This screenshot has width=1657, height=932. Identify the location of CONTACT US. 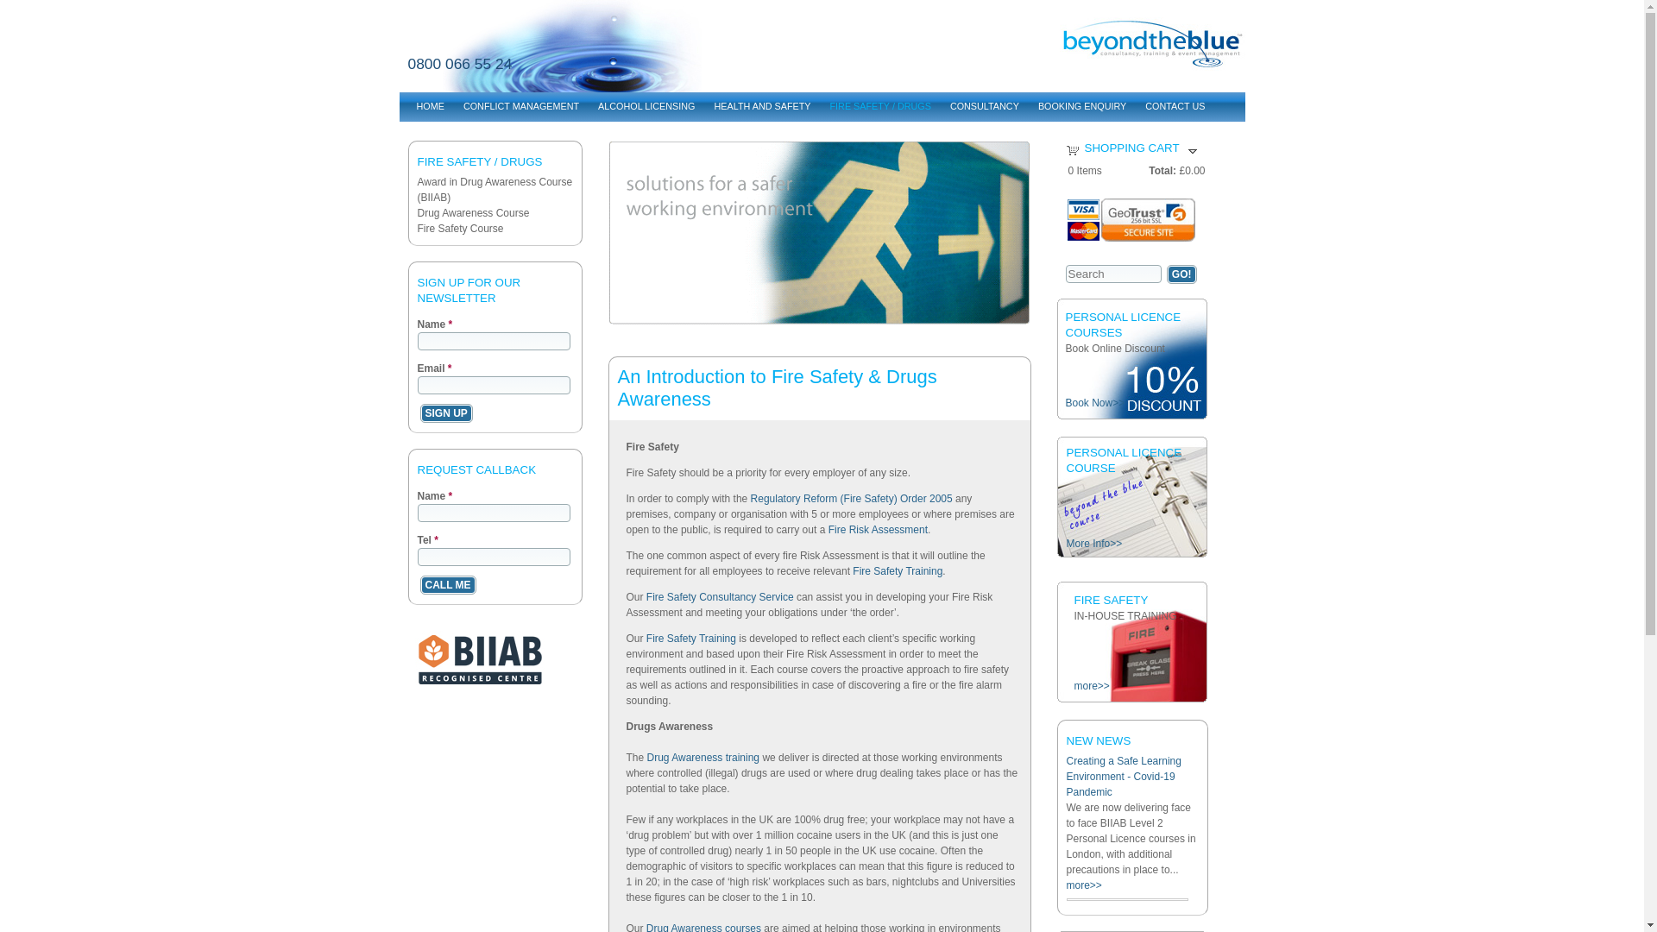
(1174, 105).